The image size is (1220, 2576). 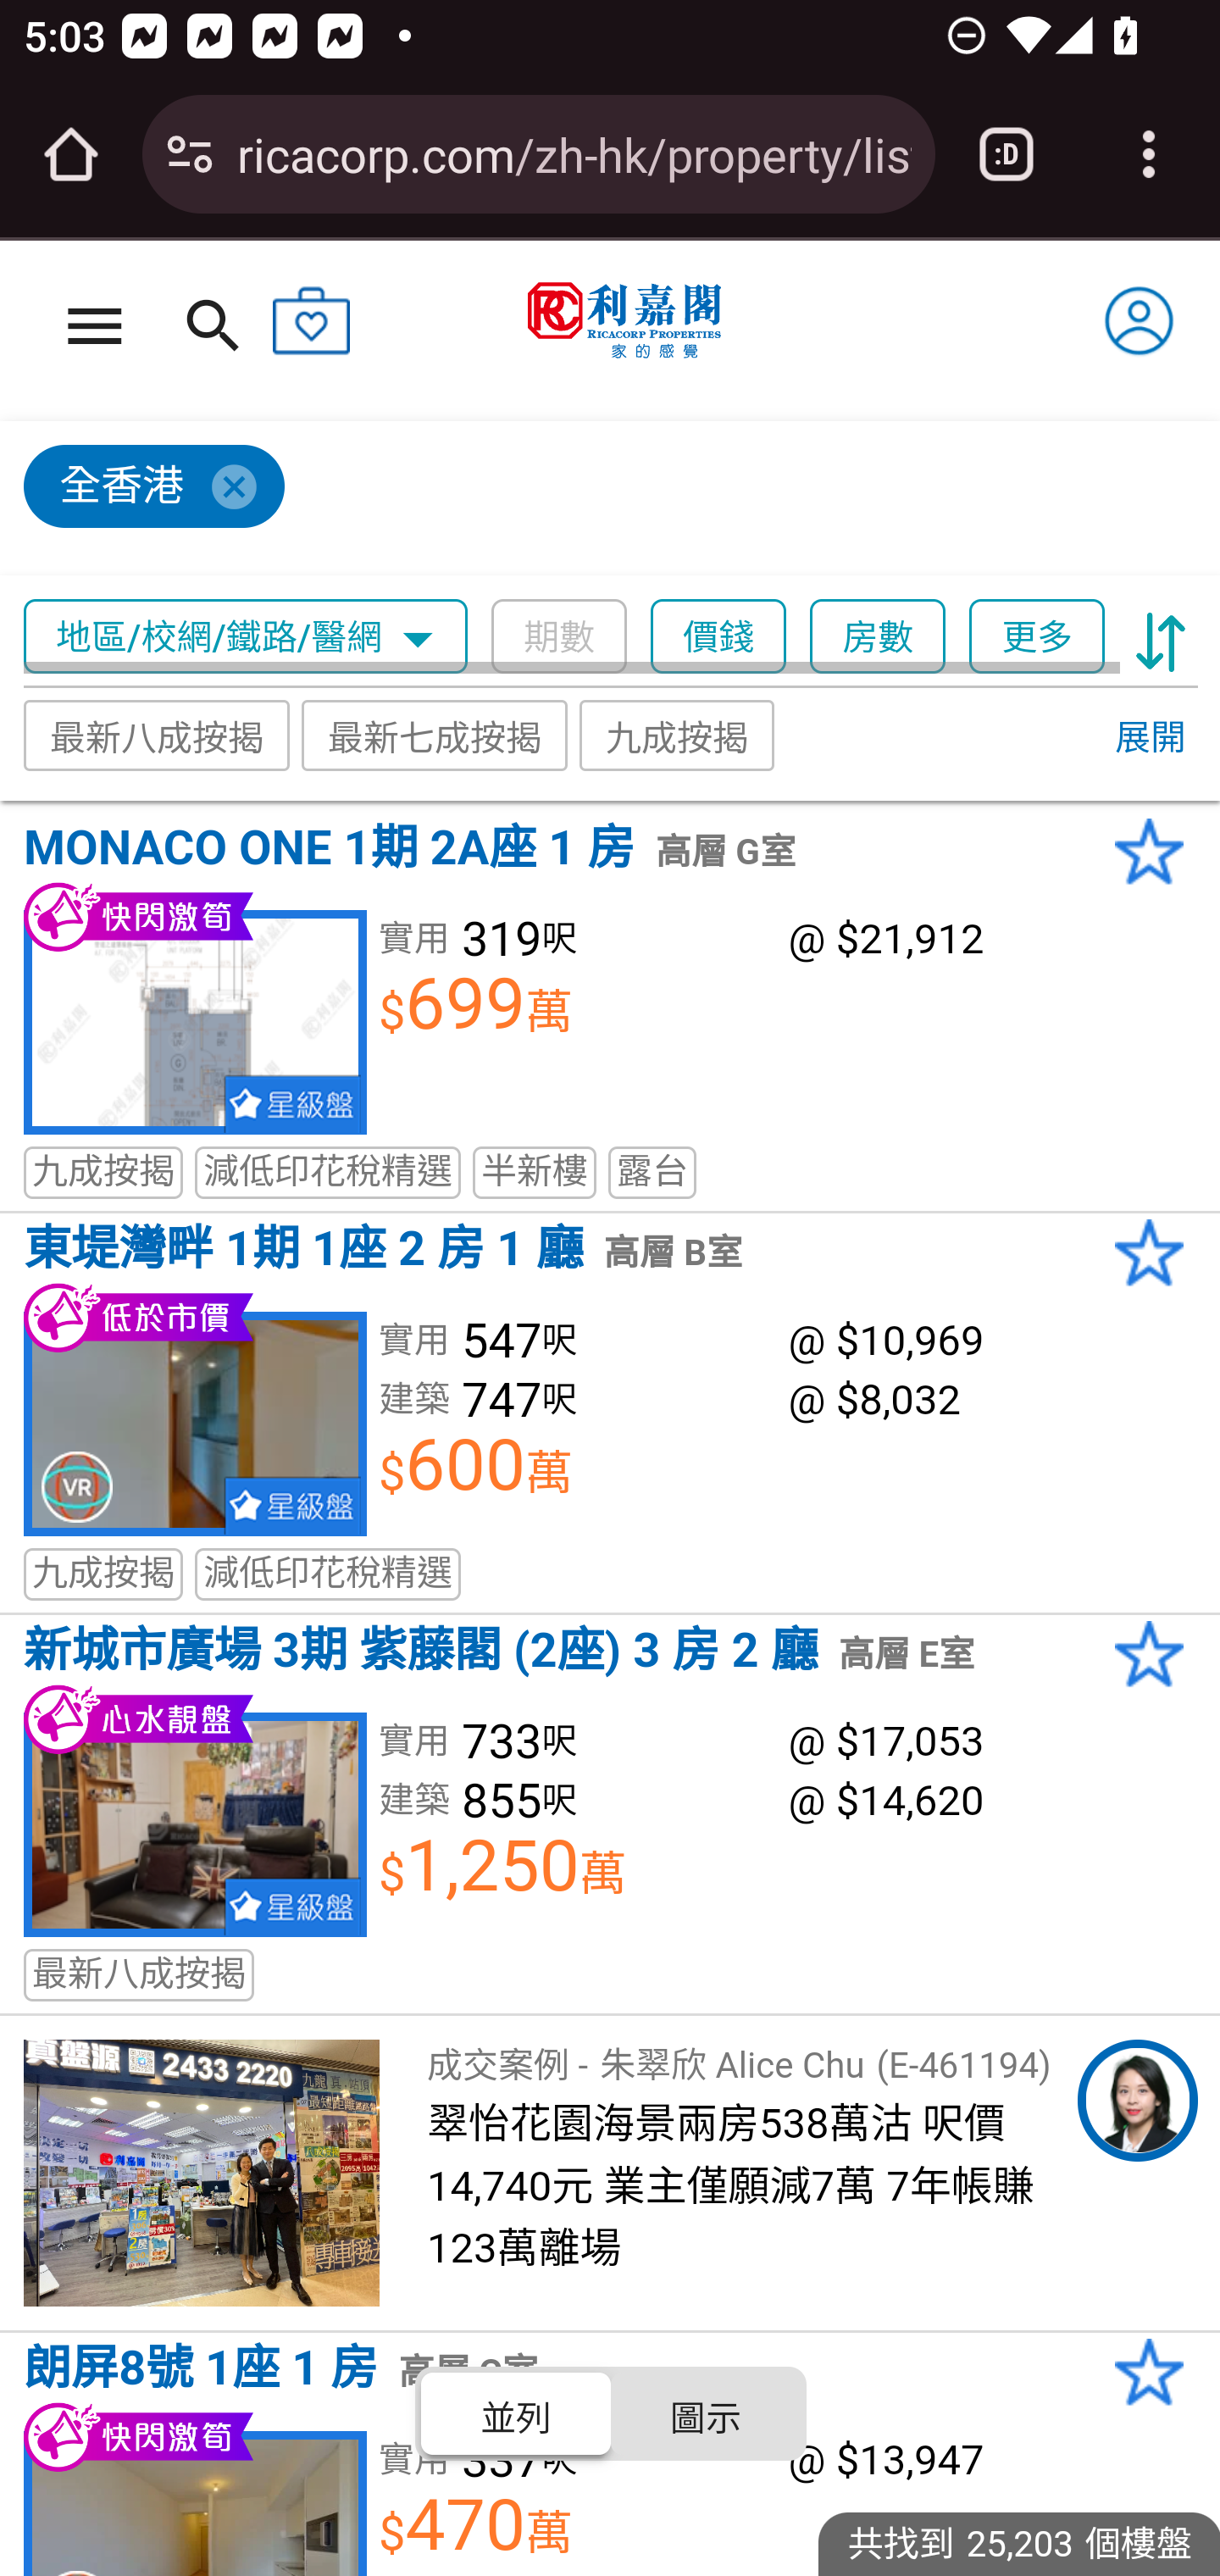 I want to click on Connection is secure, so click(x=190, y=154).